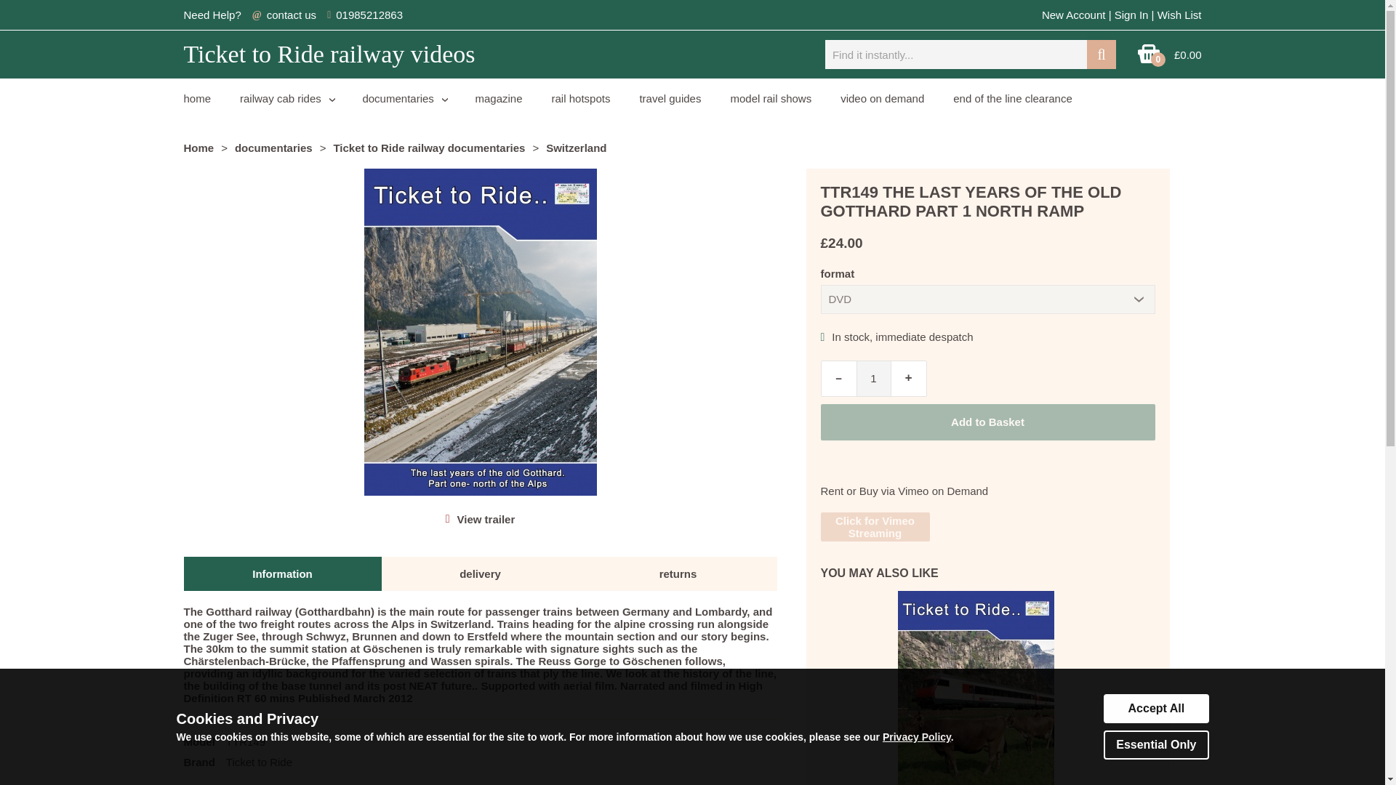  Describe the element at coordinates (369, 15) in the screenshot. I see `01985212863` at that location.